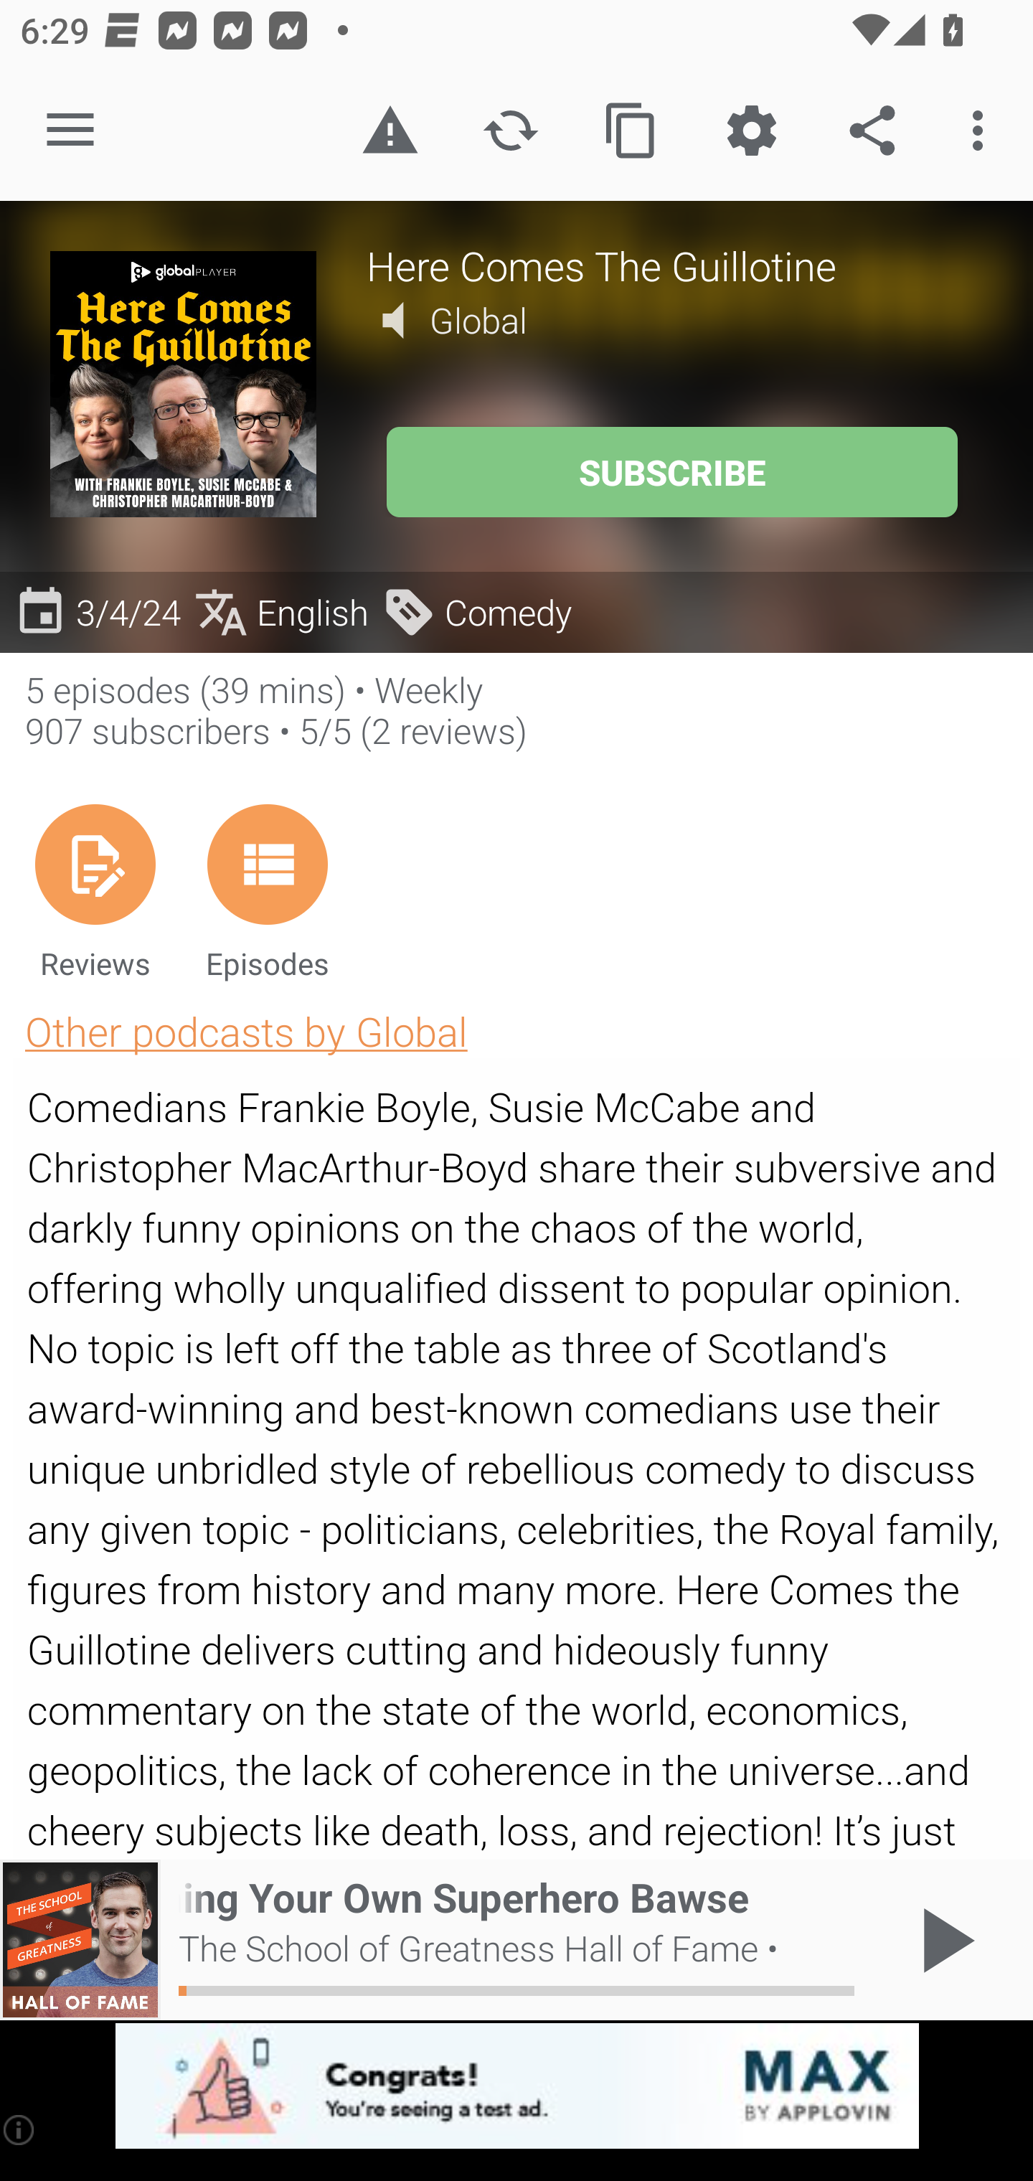  I want to click on Share the podcast, so click(872, 131).